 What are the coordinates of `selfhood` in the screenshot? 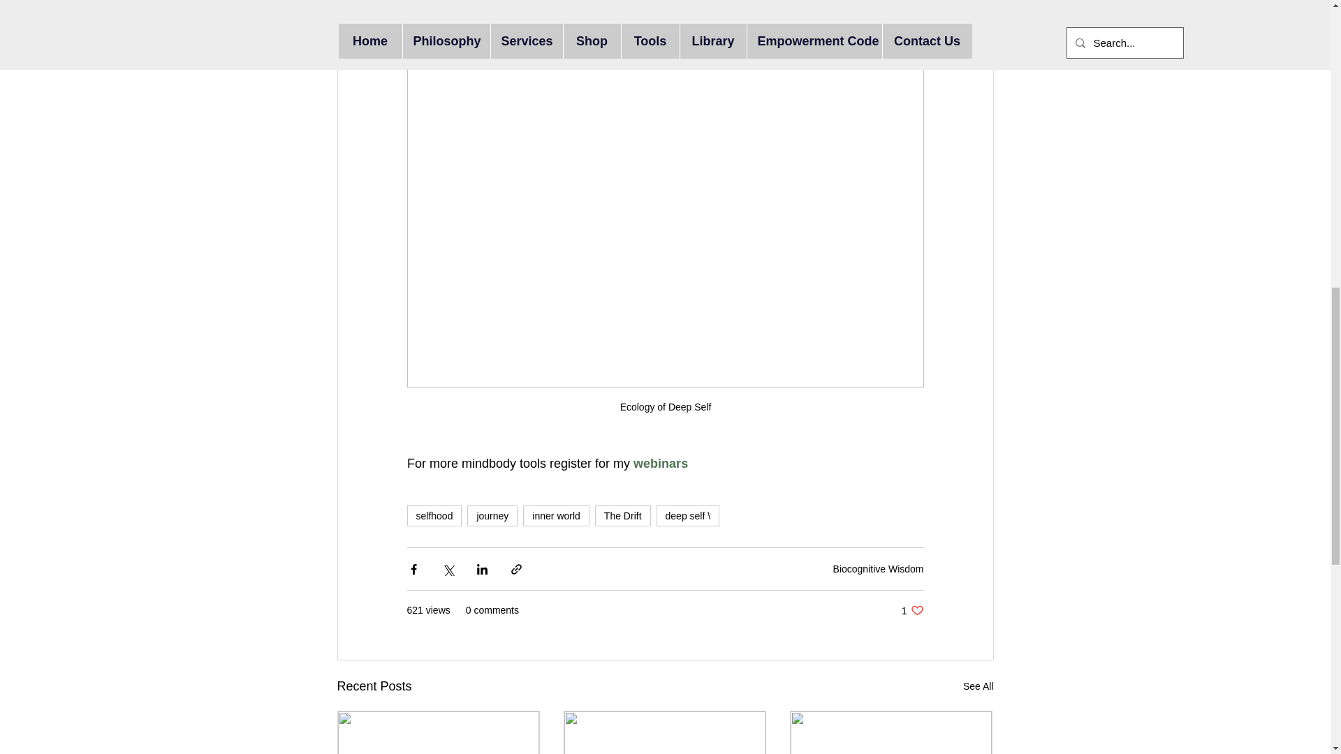 It's located at (660, 464).